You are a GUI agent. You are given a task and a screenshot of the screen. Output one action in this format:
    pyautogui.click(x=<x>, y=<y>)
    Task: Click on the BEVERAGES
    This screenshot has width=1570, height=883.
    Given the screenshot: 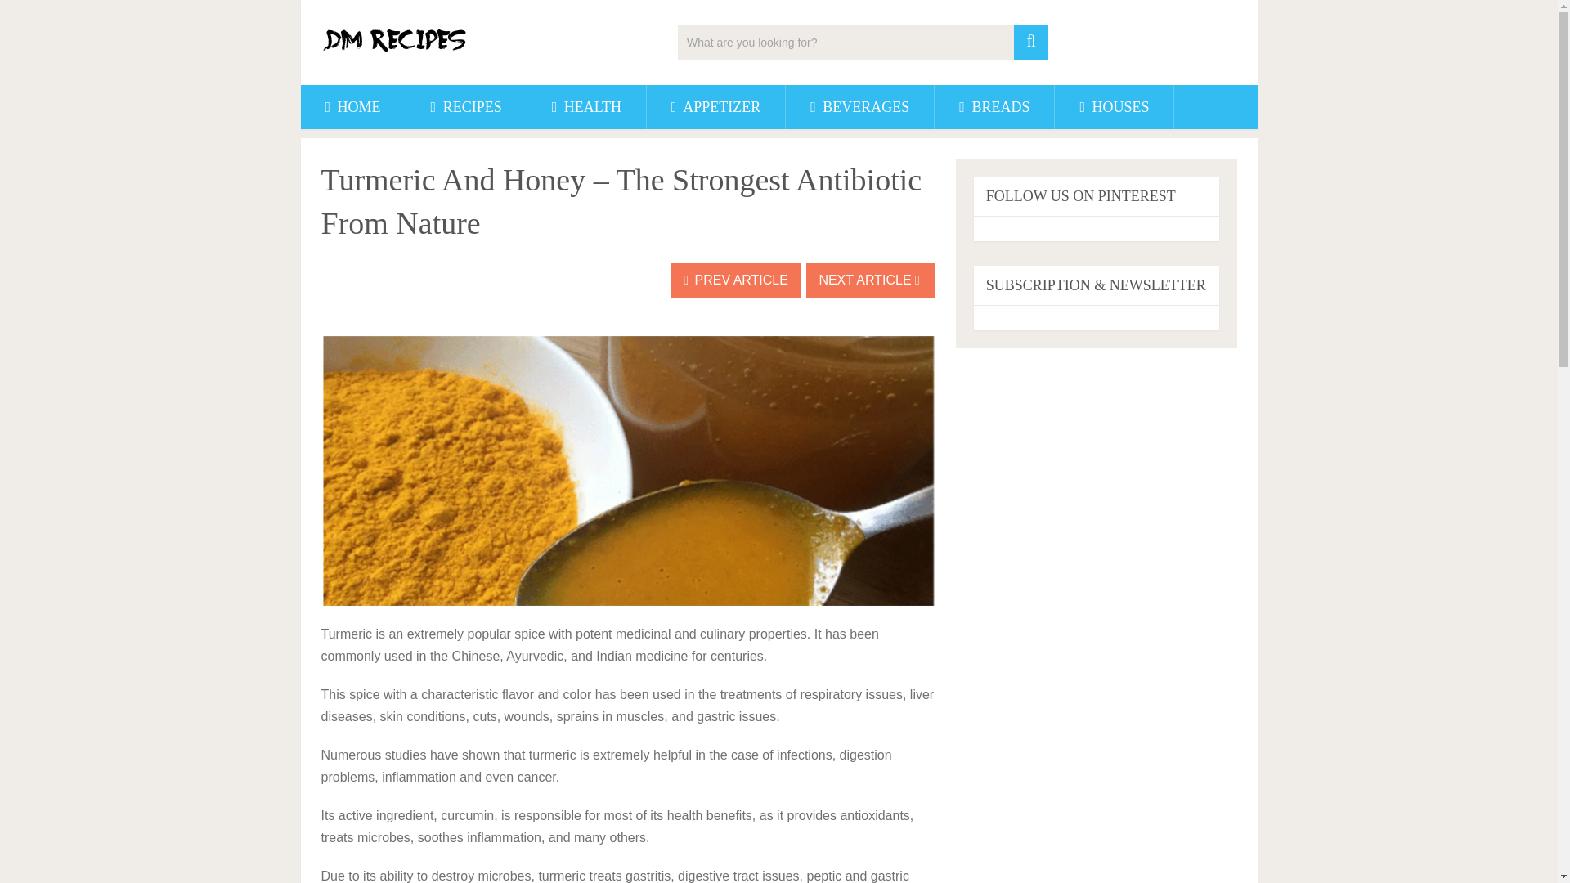 What is the action you would take?
    pyautogui.click(x=860, y=106)
    